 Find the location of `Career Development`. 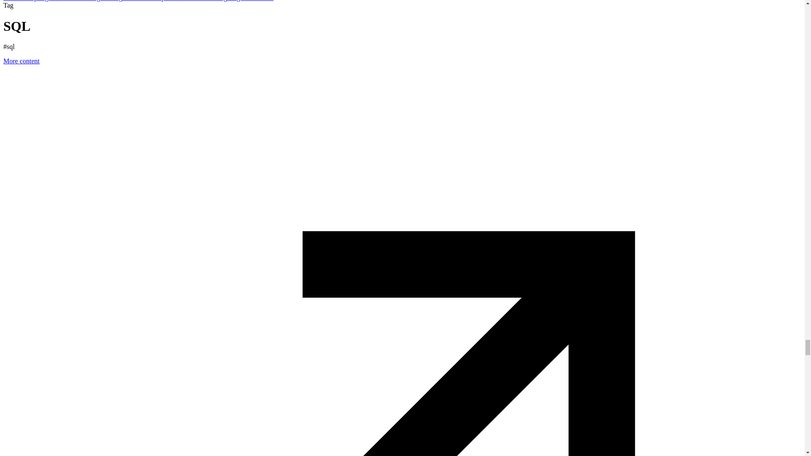

Career Development is located at coordinates (150, 1).